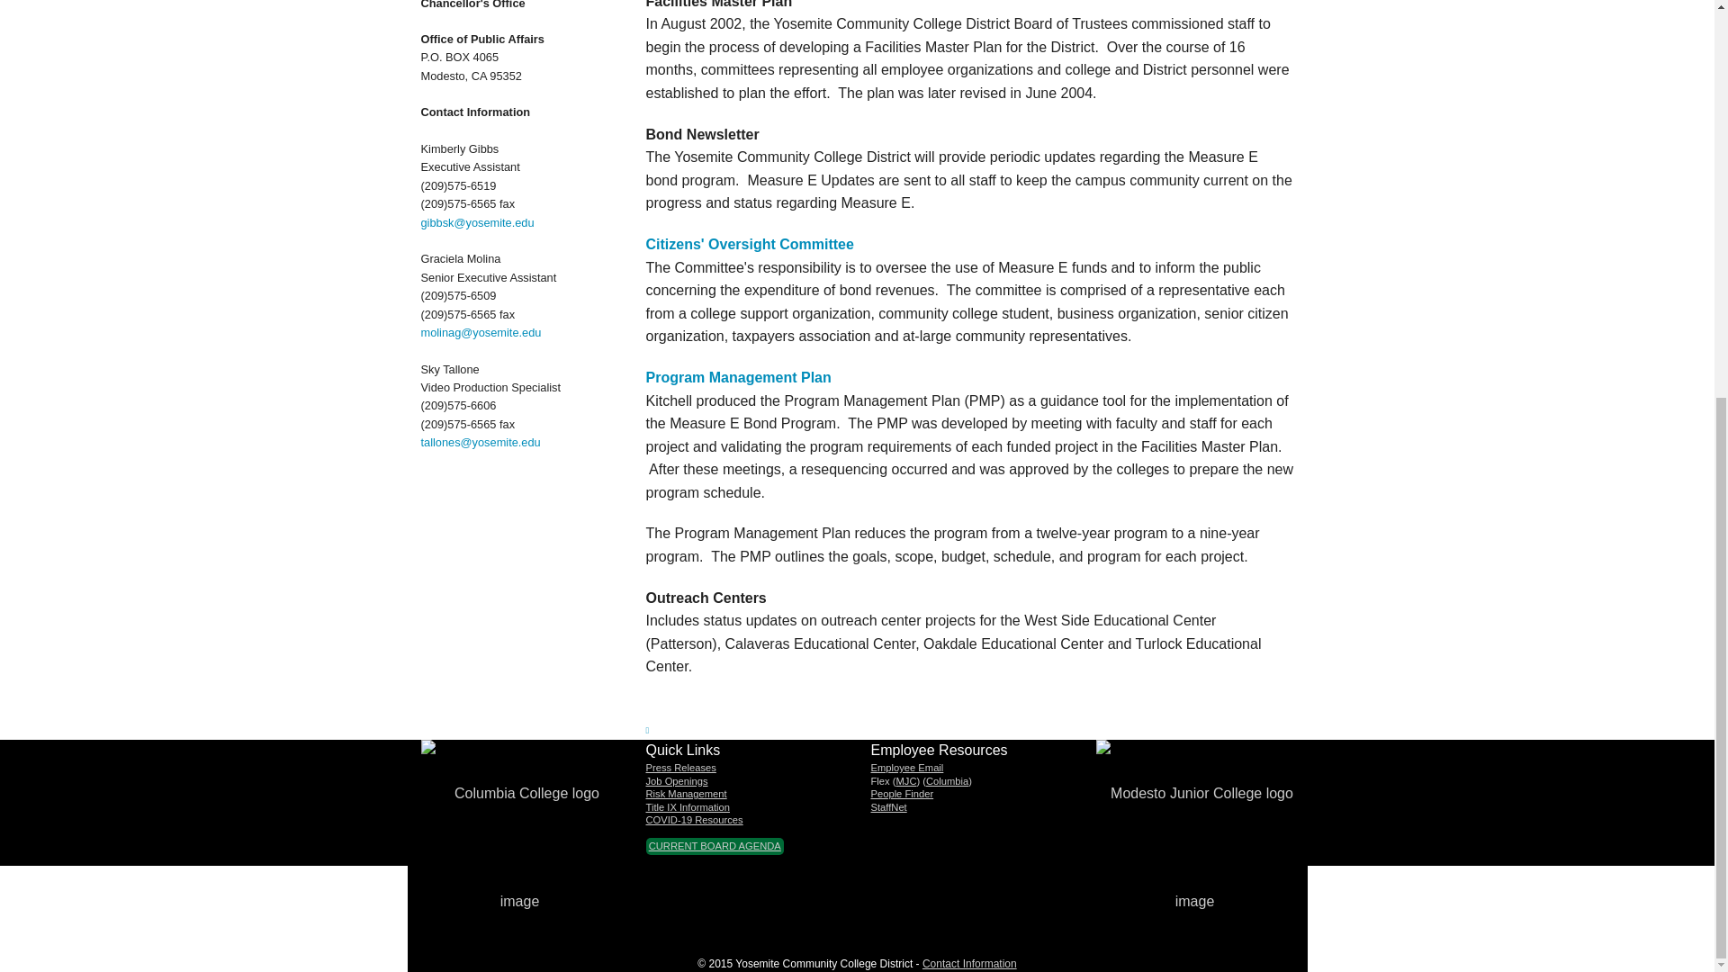 The width and height of the screenshot is (1728, 972). What do you see at coordinates (750, 244) in the screenshot?
I see `Citizens' Oversight Committee Website` at bounding box center [750, 244].